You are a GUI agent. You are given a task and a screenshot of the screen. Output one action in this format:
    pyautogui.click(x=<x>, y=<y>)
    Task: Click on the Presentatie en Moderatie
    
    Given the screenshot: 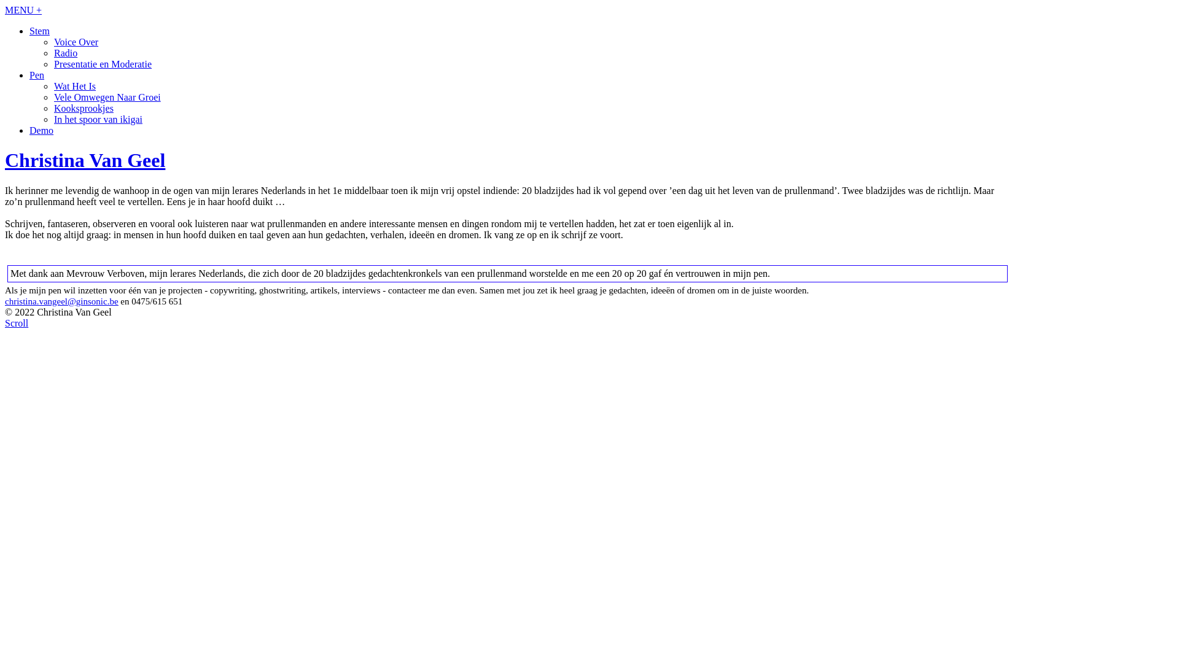 What is the action you would take?
    pyautogui.click(x=103, y=64)
    